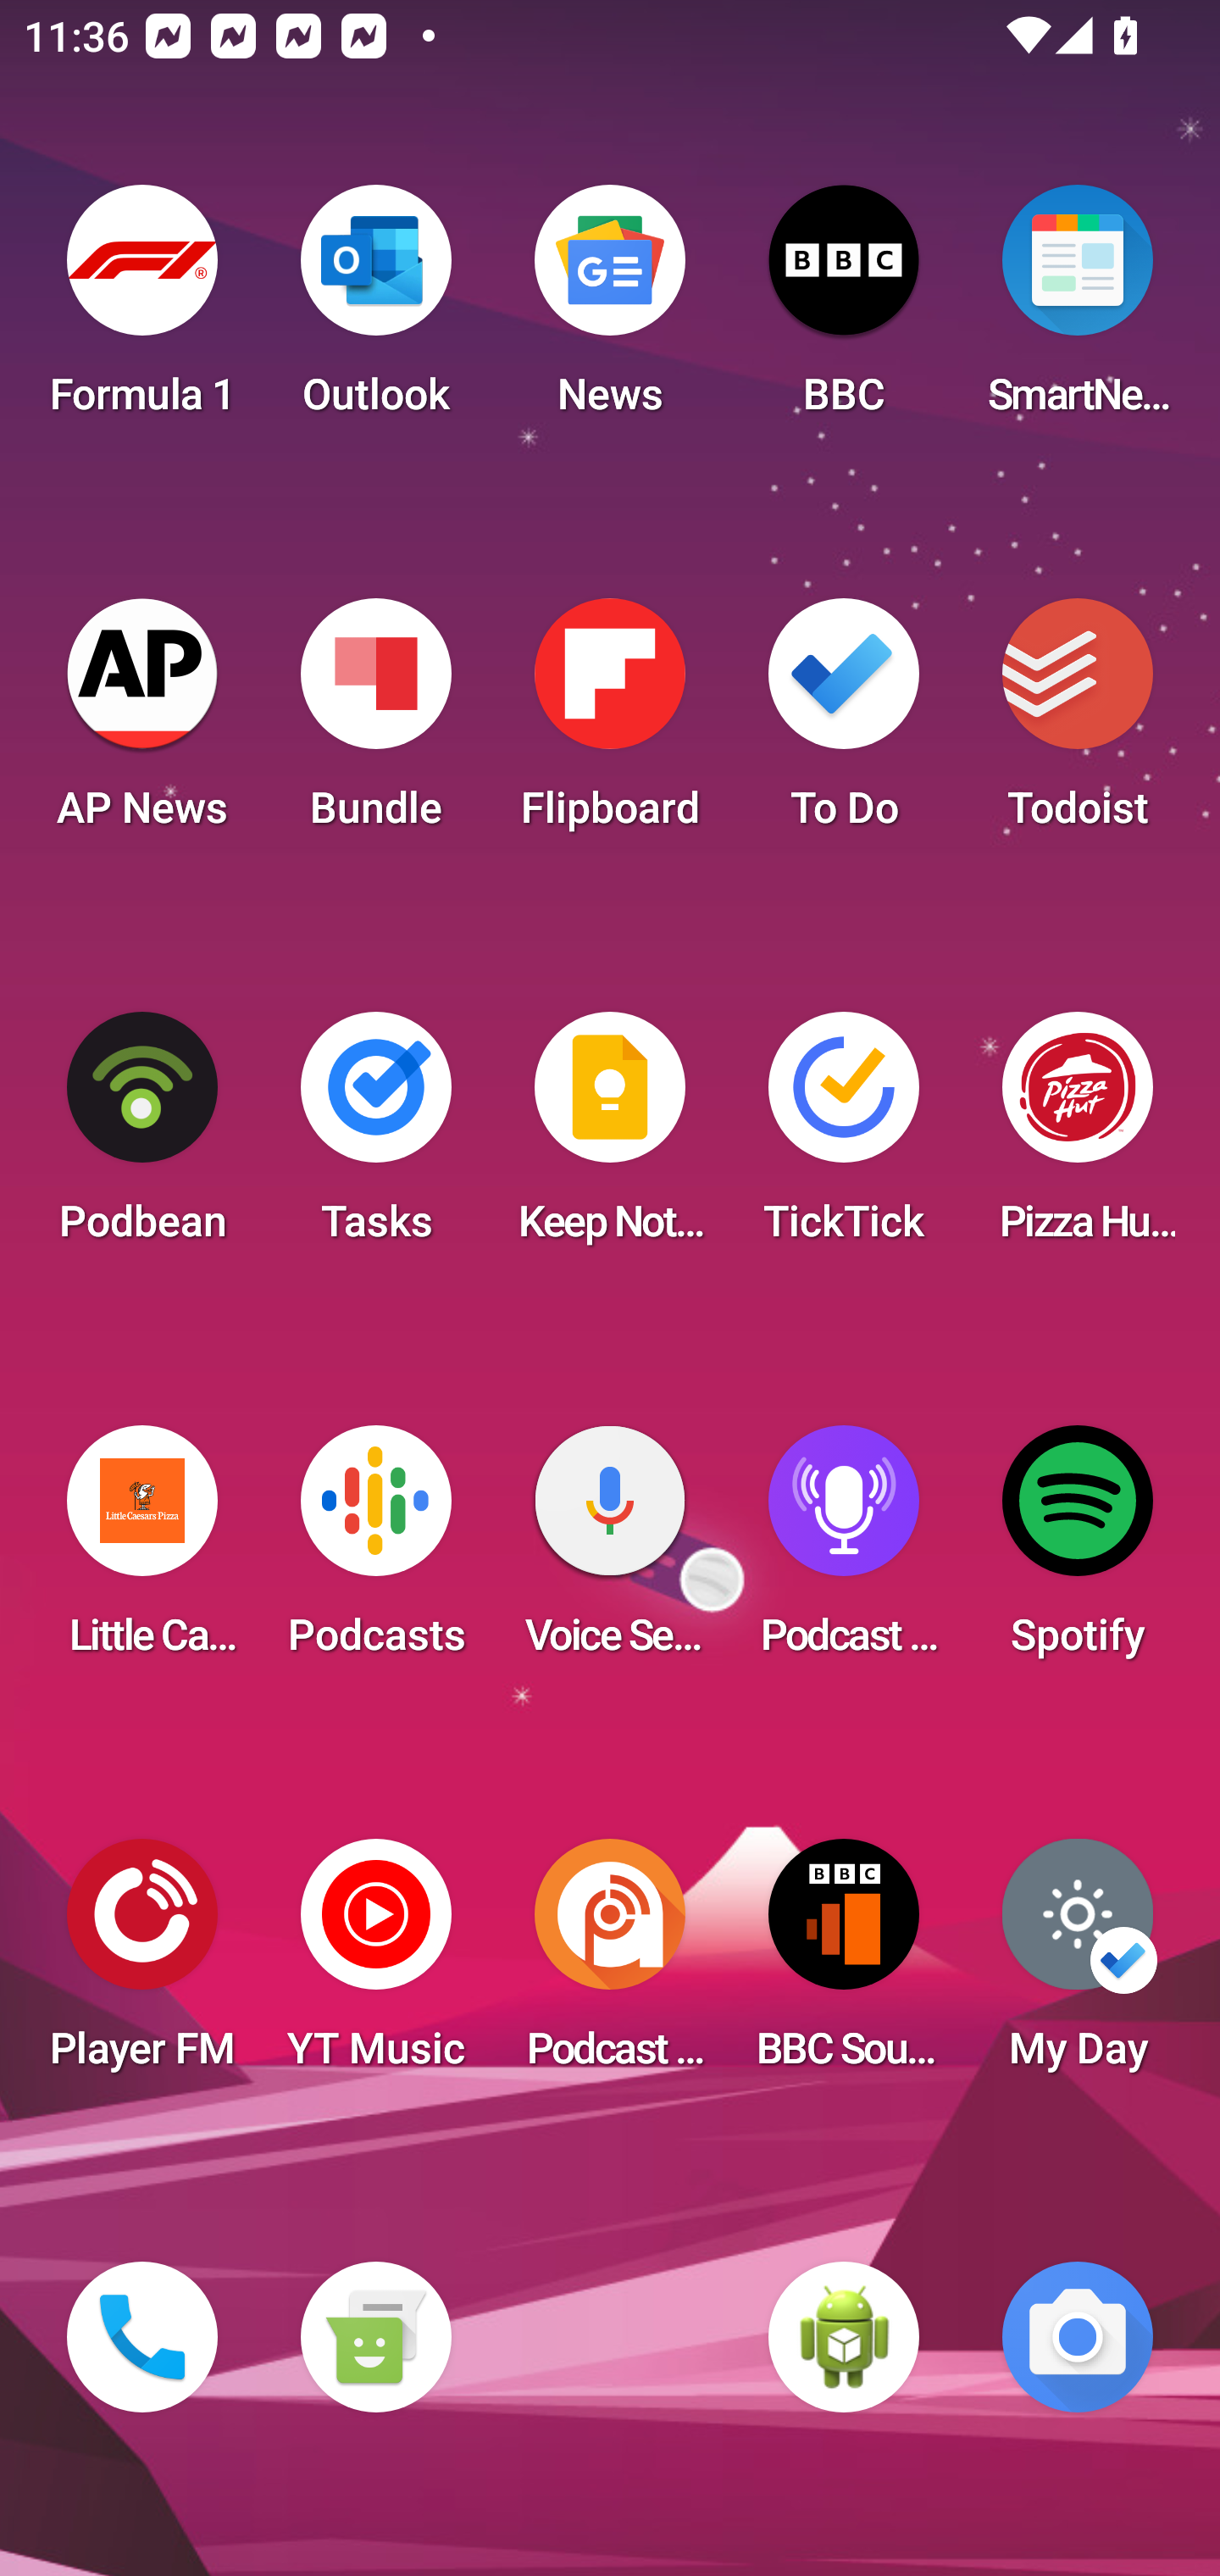 The width and height of the screenshot is (1220, 2576). What do you see at coordinates (610, 724) in the screenshot?
I see `Flipboard` at bounding box center [610, 724].